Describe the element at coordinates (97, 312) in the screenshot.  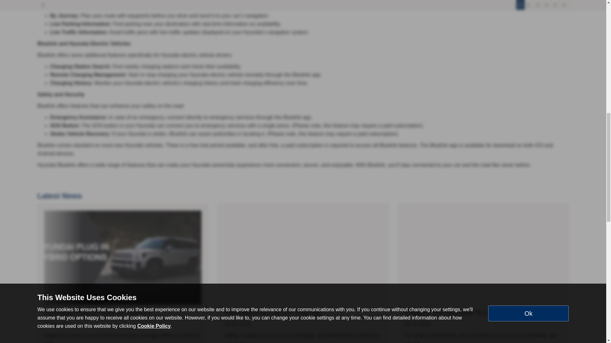
I see `Hyundai Plug-in Hybrid Options` at that location.